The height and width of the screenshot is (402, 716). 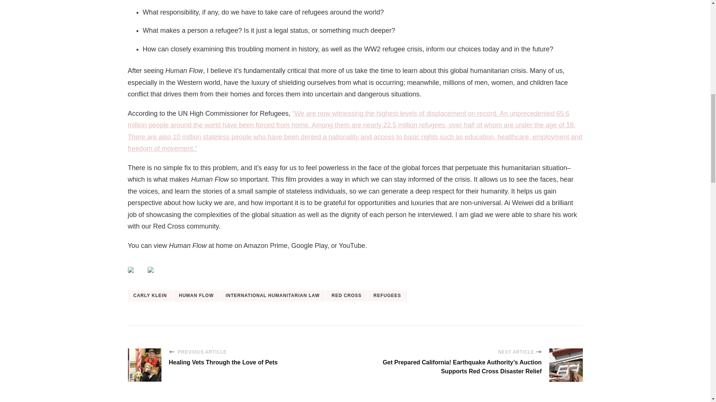 What do you see at coordinates (136, 275) in the screenshot?
I see `Share on Facebook` at bounding box center [136, 275].